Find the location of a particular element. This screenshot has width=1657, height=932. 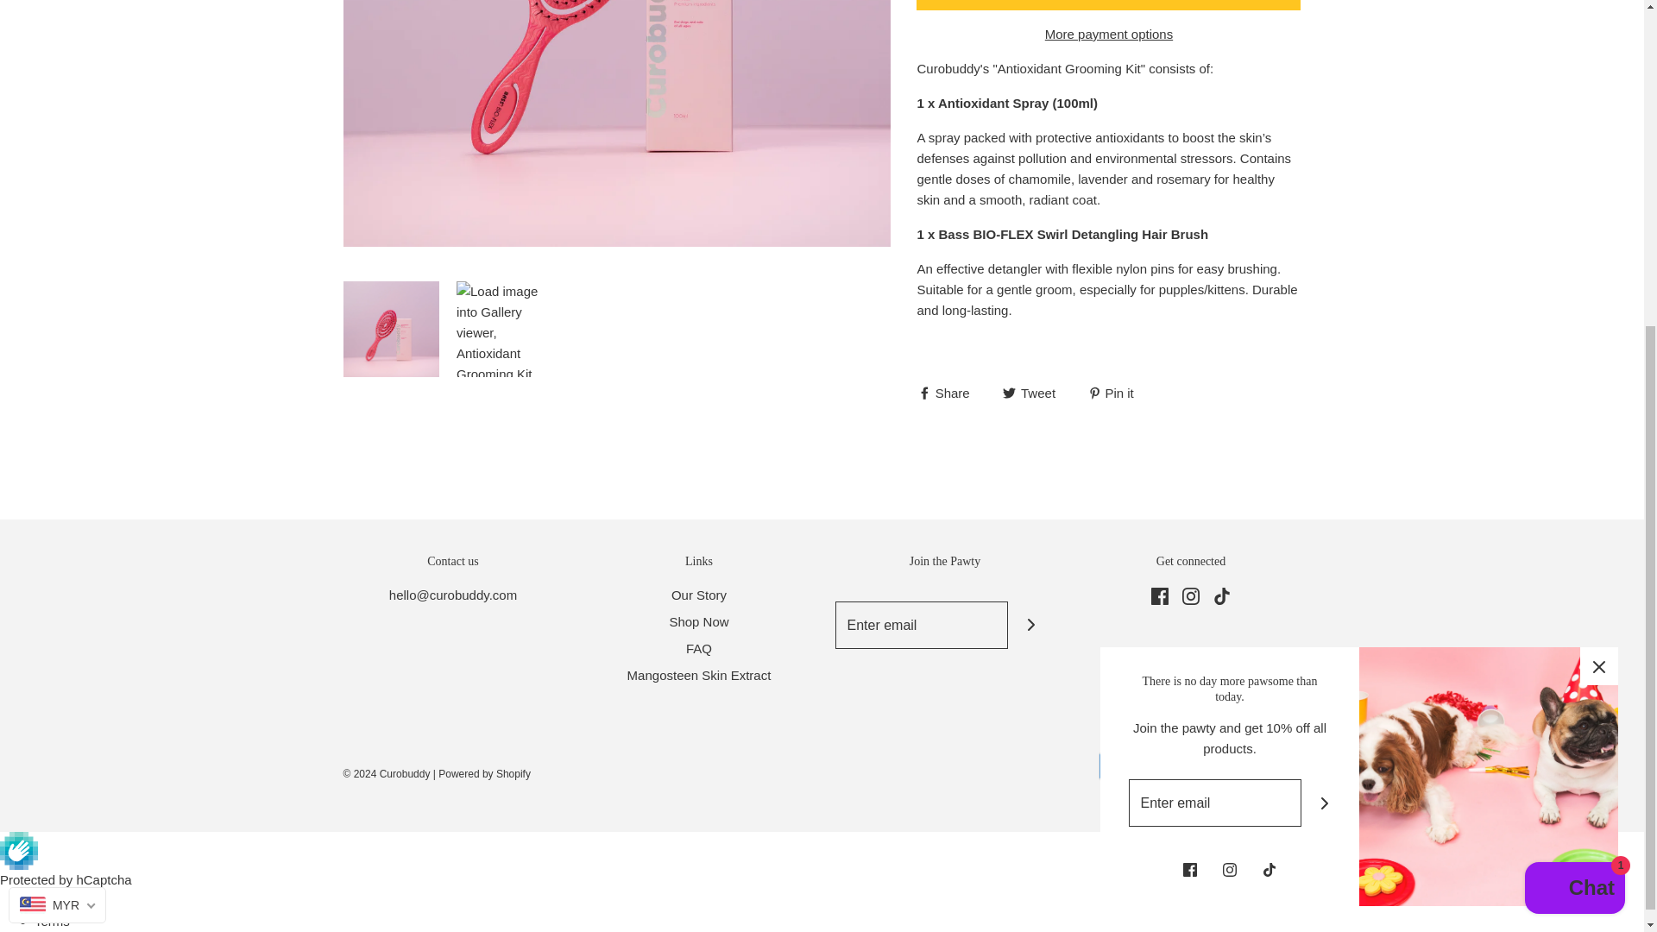

Our Story is located at coordinates (699, 598).